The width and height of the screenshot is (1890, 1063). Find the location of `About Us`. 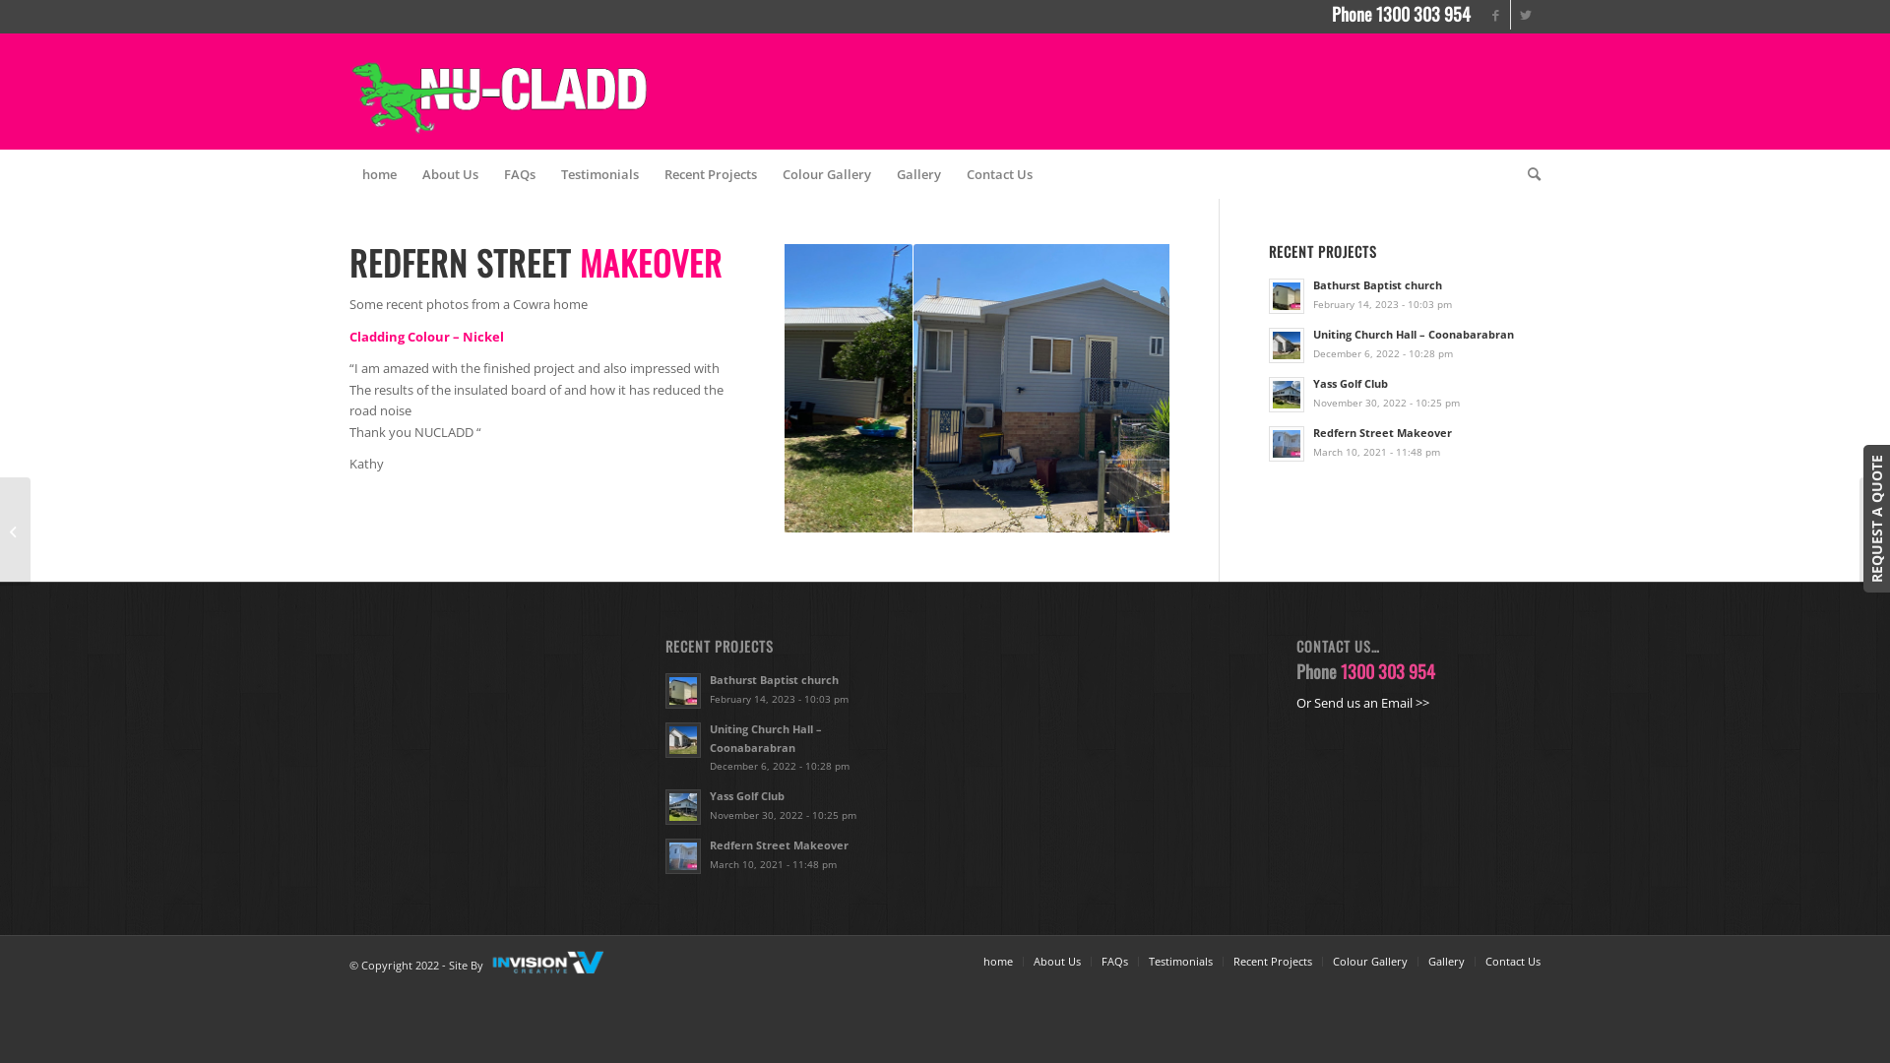

About Us is located at coordinates (1057, 961).